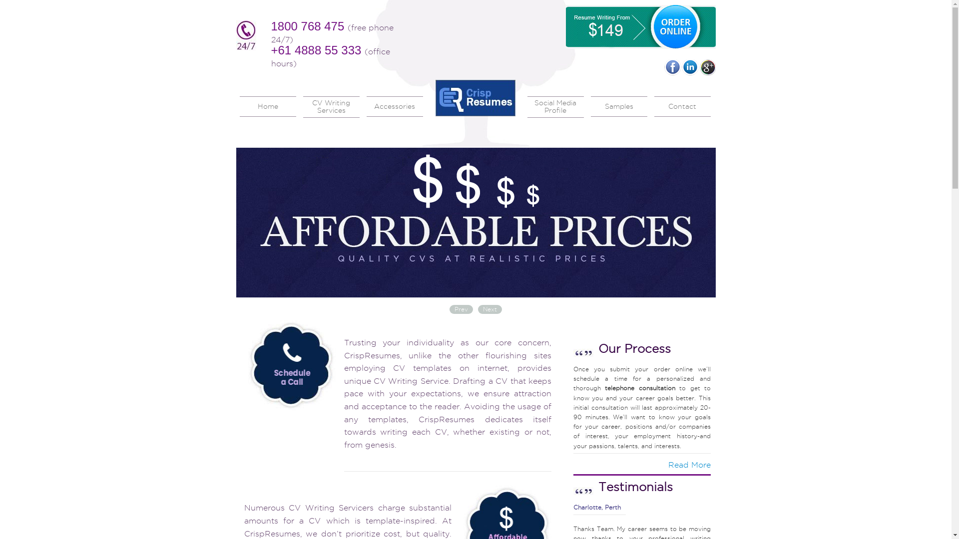  What do you see at coordinates (395, 107) in the screenshot?
I see `Accessories` at bounding box center [395, 107].